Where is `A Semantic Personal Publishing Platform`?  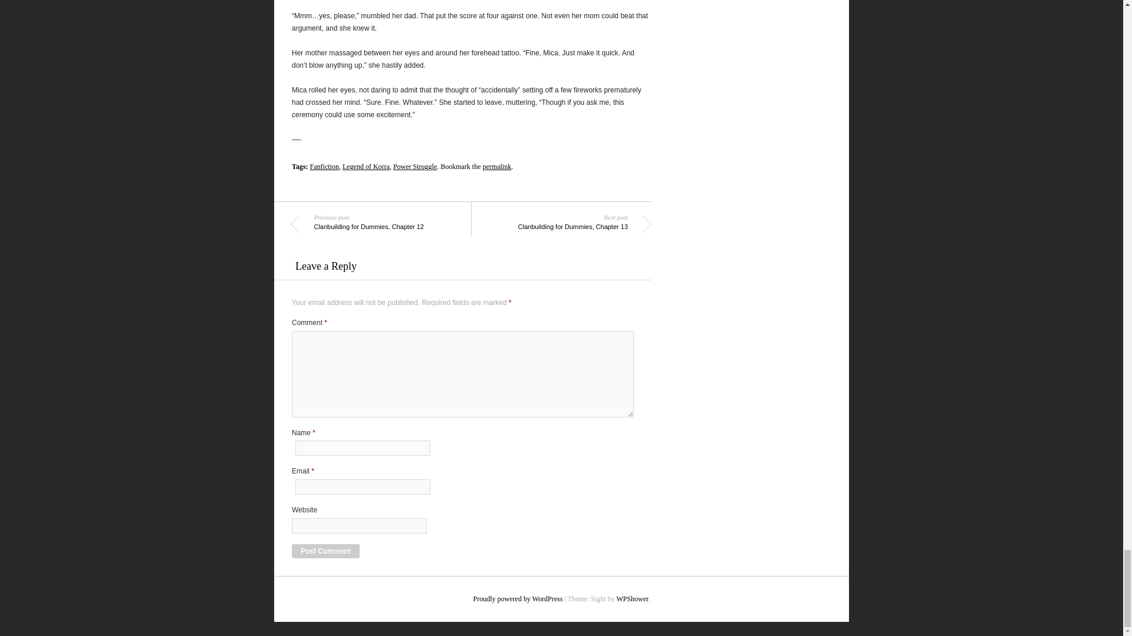 A Semantic Personal Publishing Platform is located at coordinates (324, 167).